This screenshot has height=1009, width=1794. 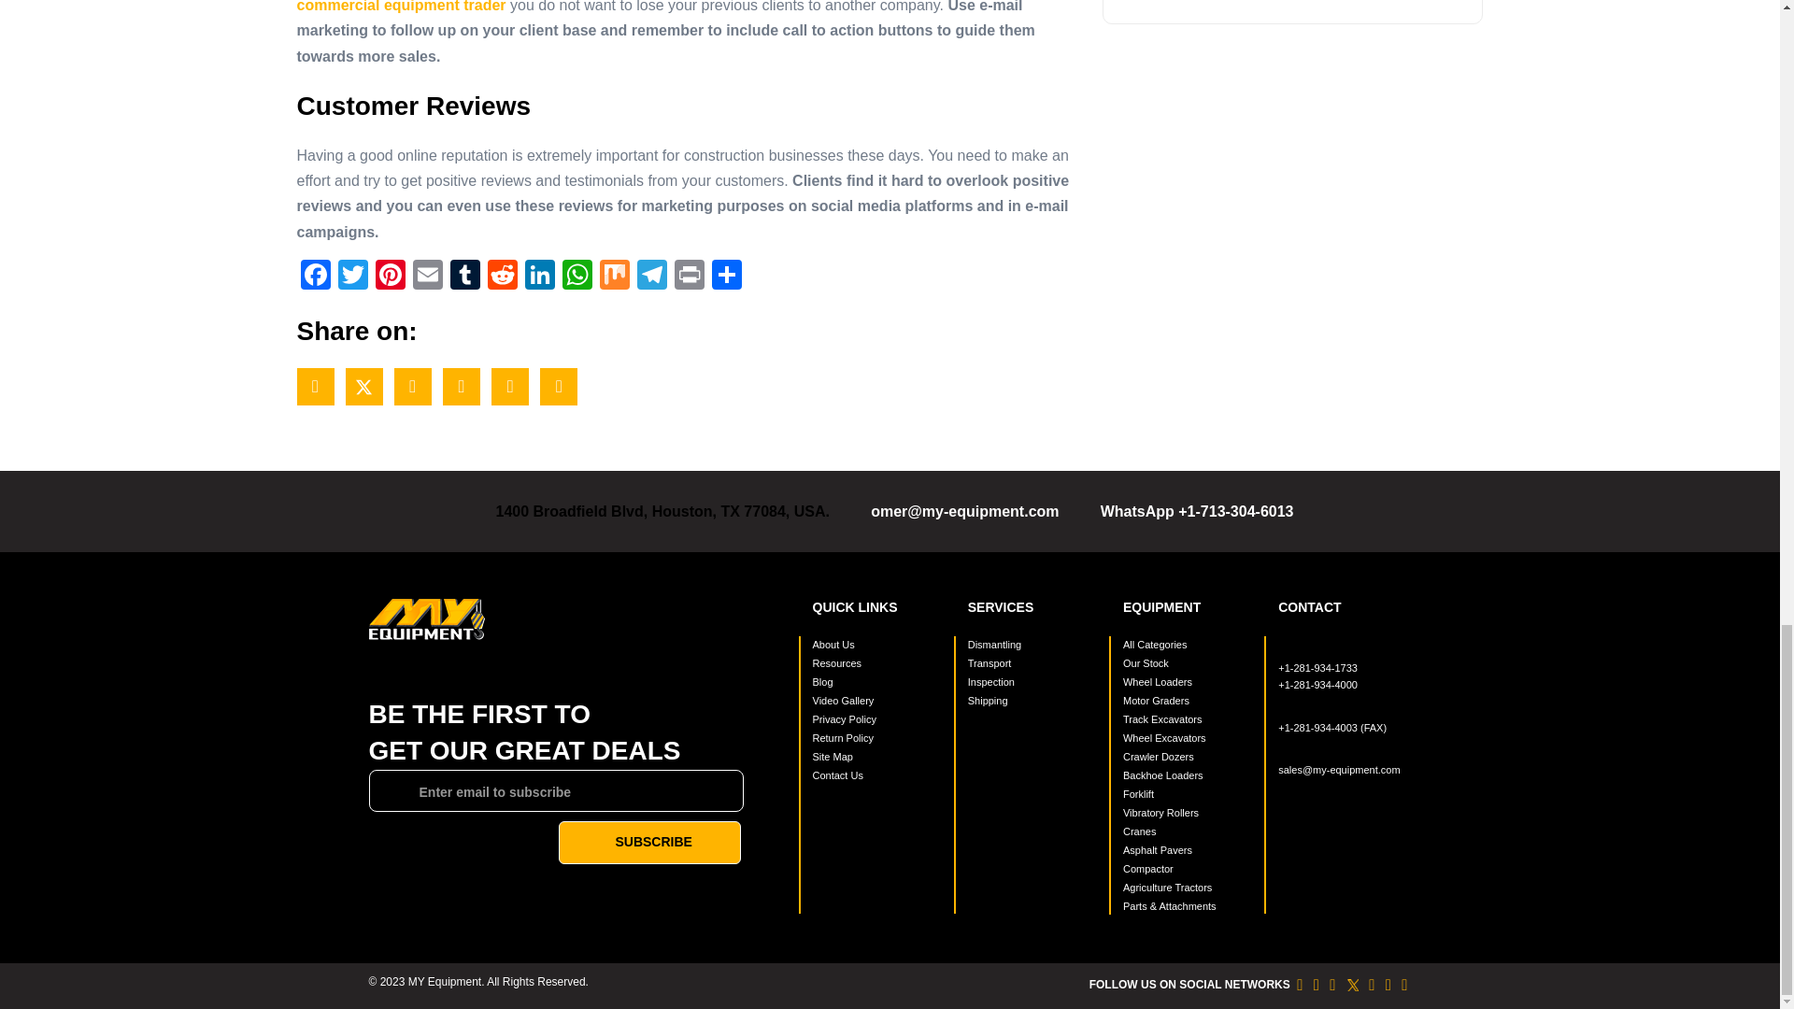 I want to click on Tumblr, so click(x=465, y=277).